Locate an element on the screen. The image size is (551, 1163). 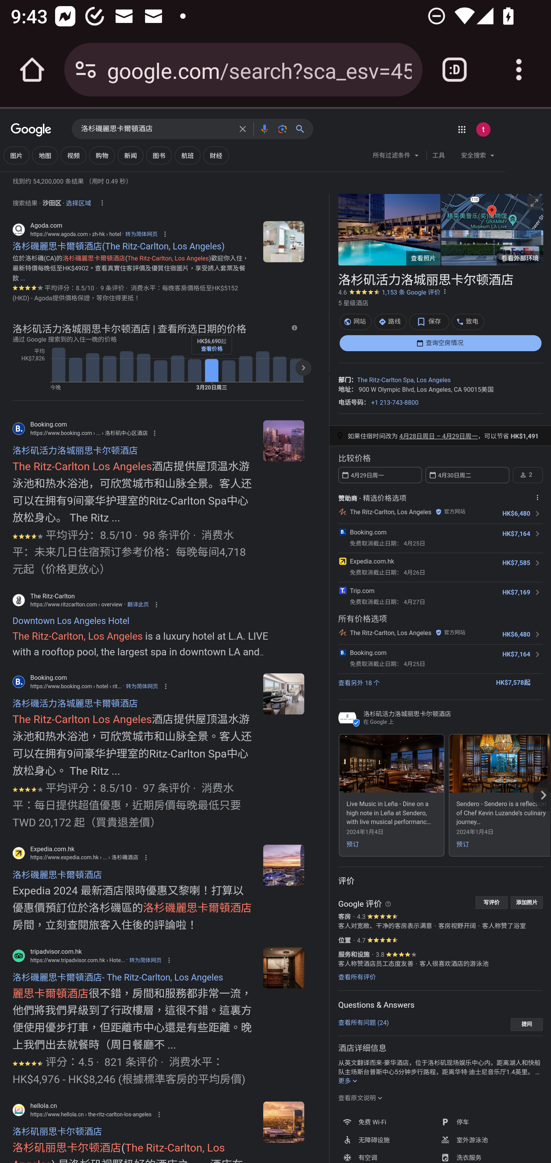
Open the home page is located at coordinates (32, 70).